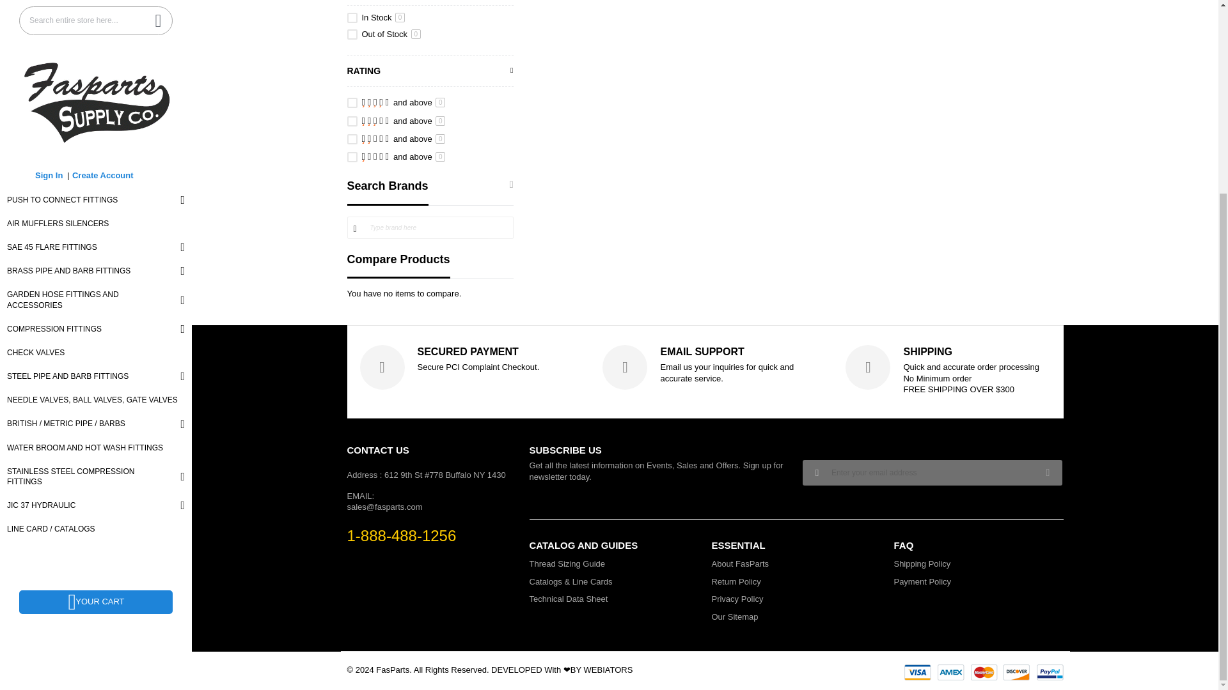 The image size is (1228, 690). What do you see at coordinates (404, 138) in the screenshot?
I see `2 stars and above` at bounding box center [404, 138].